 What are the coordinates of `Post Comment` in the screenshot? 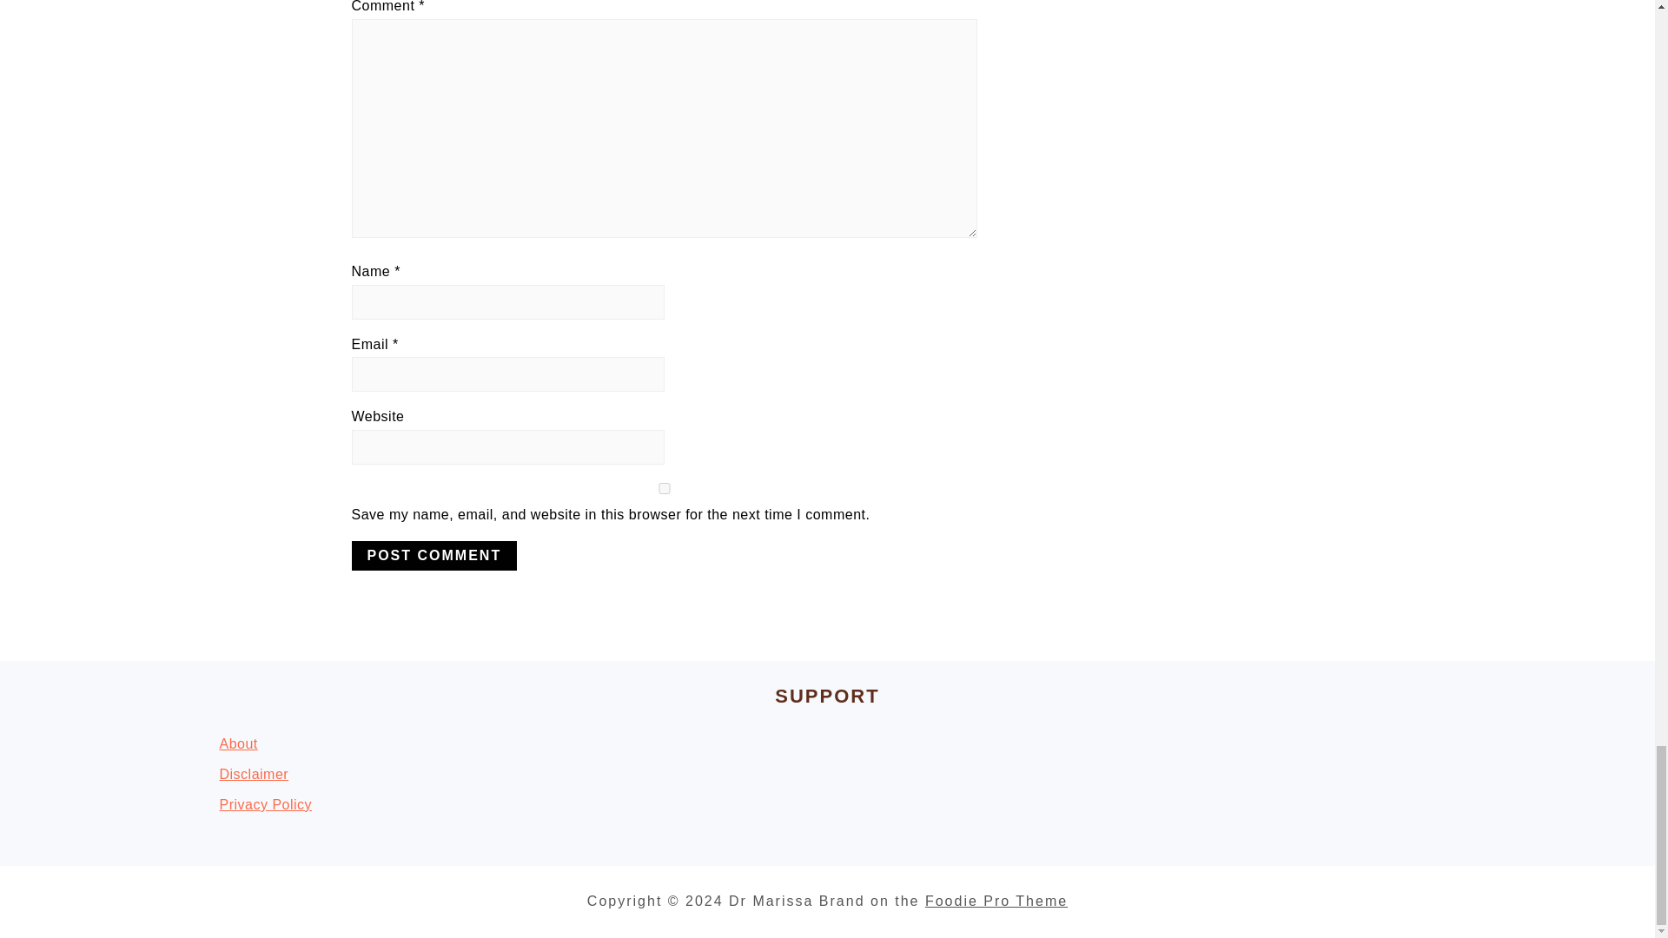 It's located at (434, 556).